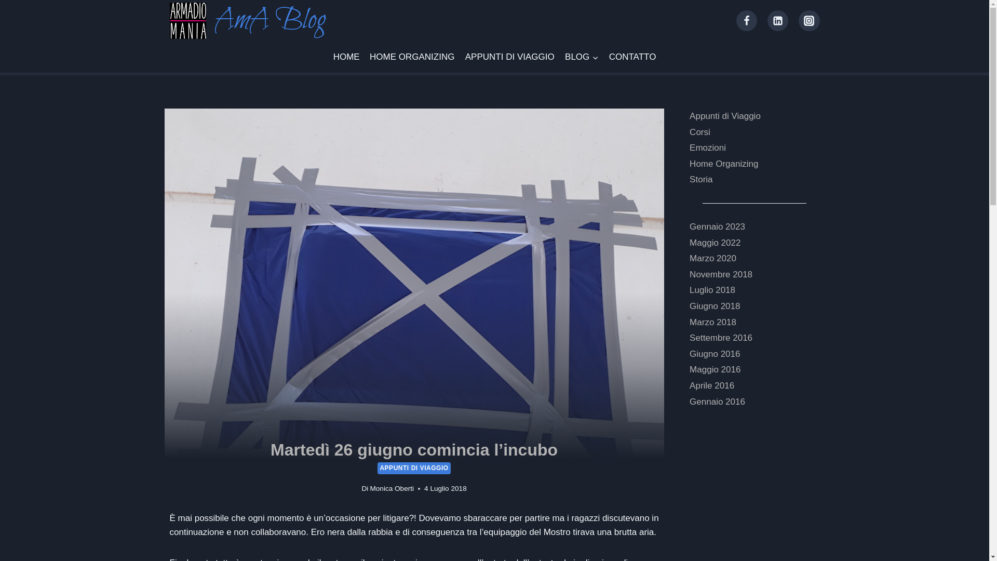 This screenshot has height=561, width=997. Describe the element at coordinates (713, 259) in the screenshot. I see `Marzo 2020` at that location.